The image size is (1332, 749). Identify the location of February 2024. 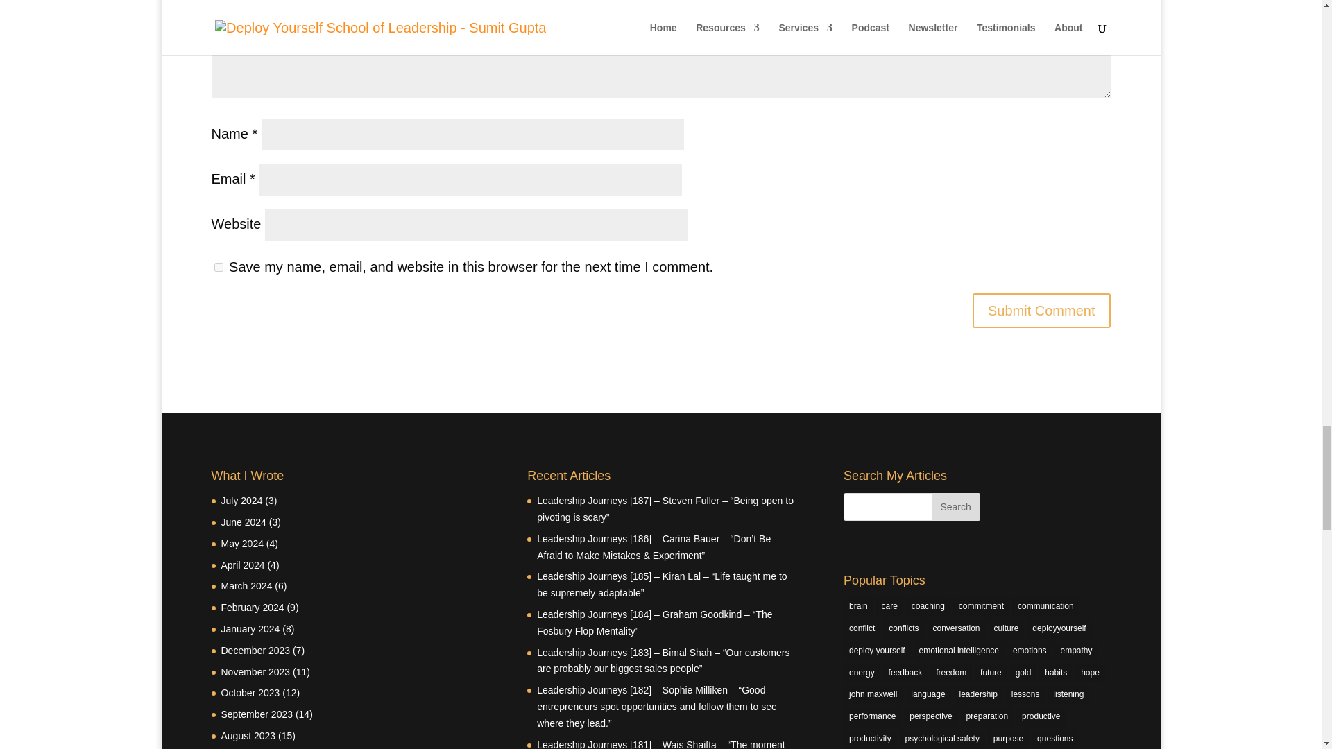
(252, 608).